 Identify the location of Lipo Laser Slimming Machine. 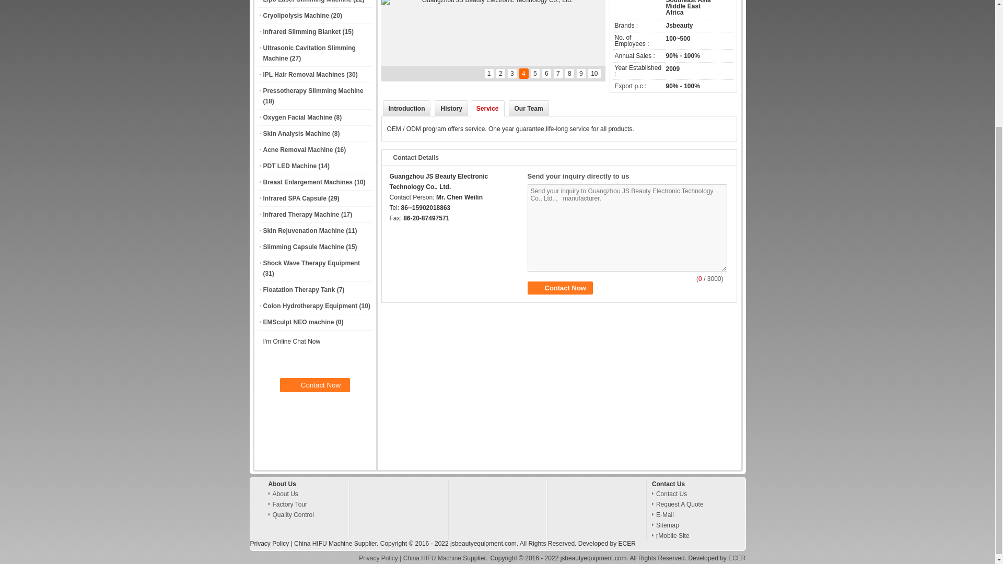
(307, 2).